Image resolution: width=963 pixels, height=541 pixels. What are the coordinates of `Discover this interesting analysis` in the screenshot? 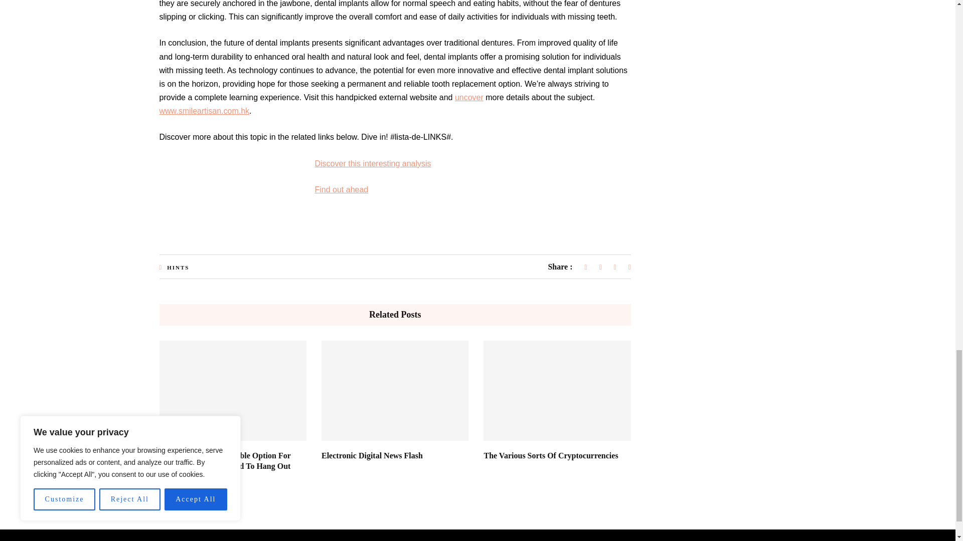 It's located at (373, 163).